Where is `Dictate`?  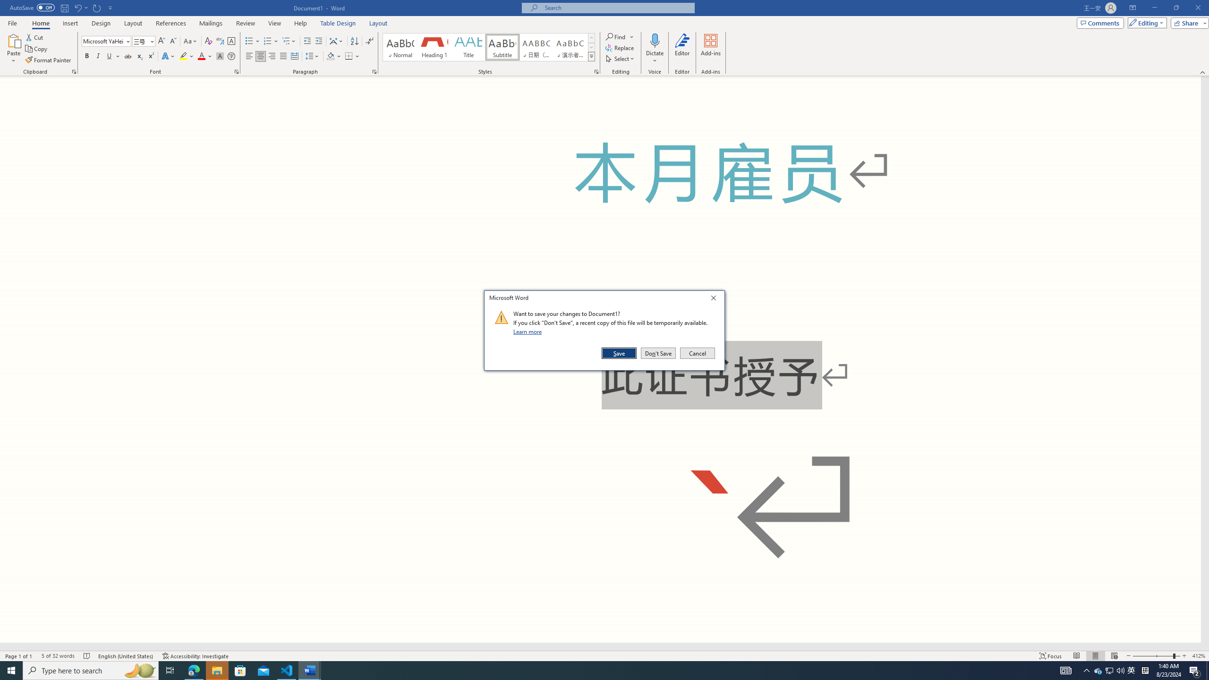 Dictate is located at coordinates (656, 49).